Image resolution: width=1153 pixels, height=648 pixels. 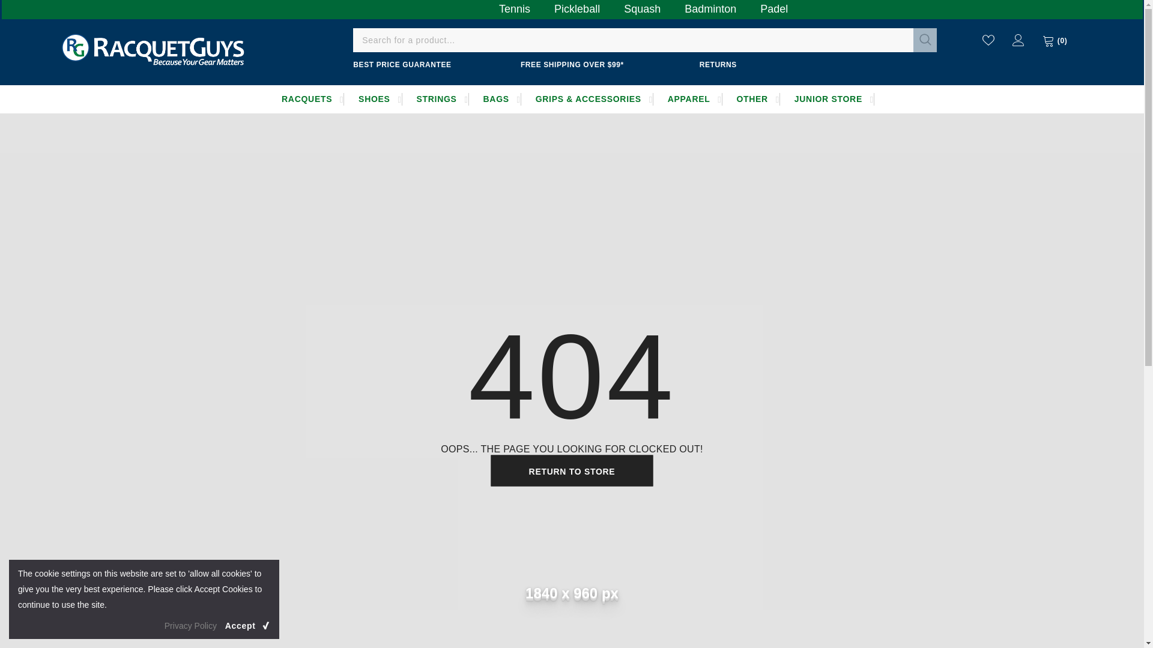 I want to click on Padel, so click(x=774, y=7).